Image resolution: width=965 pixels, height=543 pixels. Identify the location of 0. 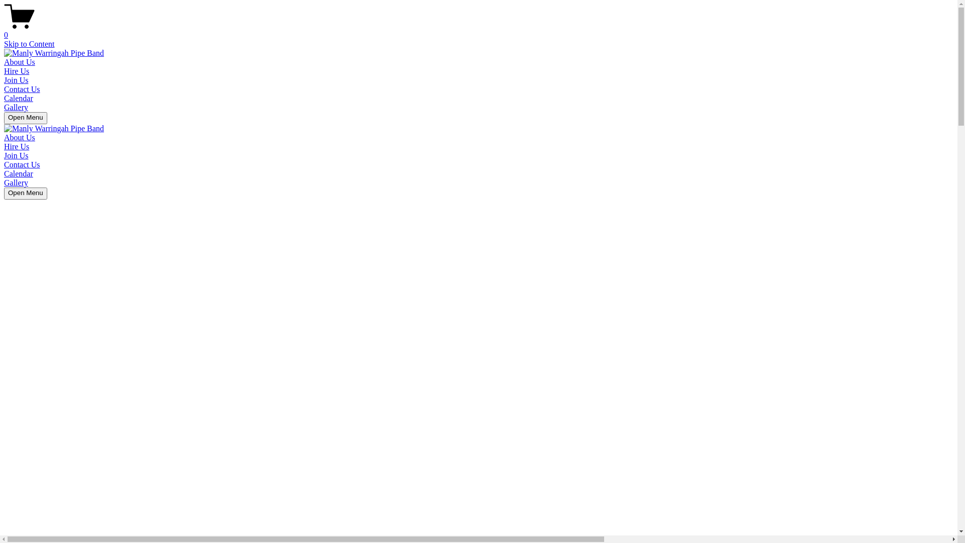
(478, 31).